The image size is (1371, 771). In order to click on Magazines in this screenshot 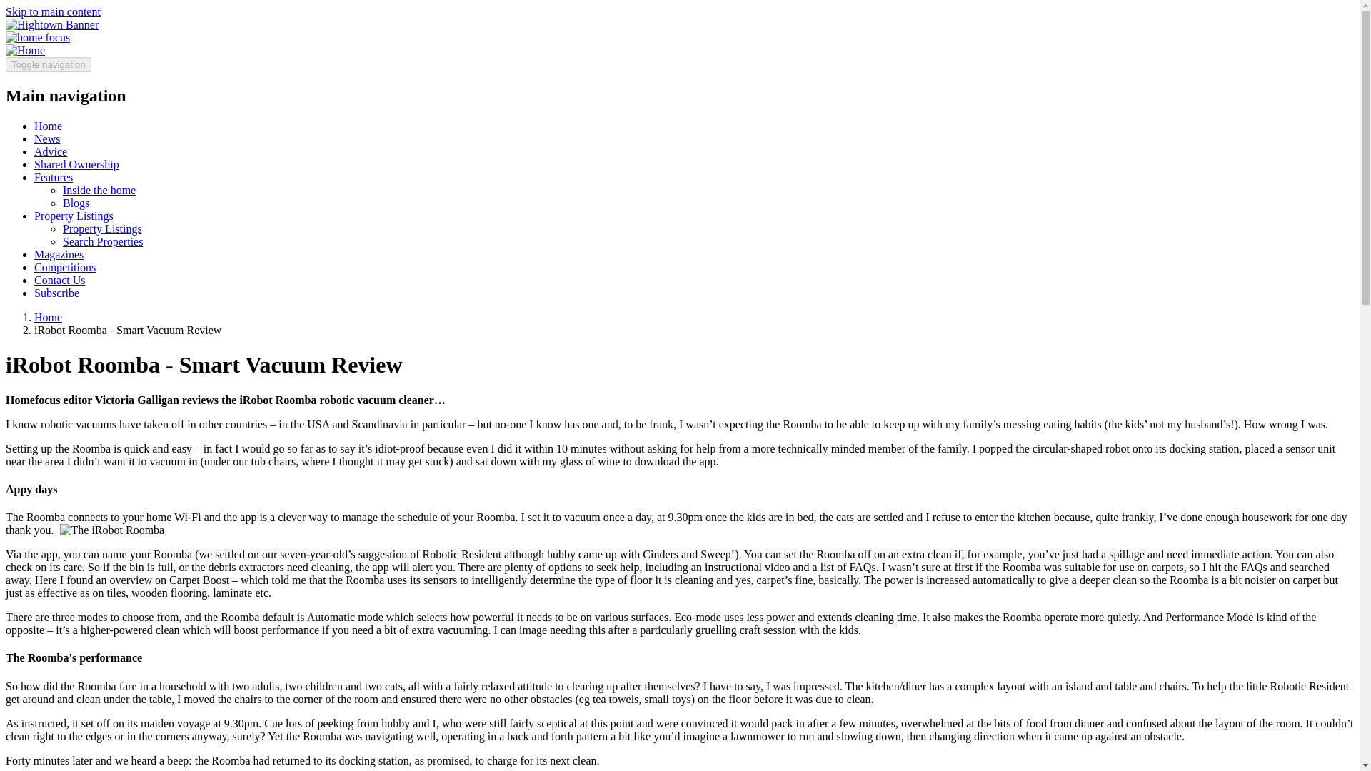, I will do `click(59, 254)`.